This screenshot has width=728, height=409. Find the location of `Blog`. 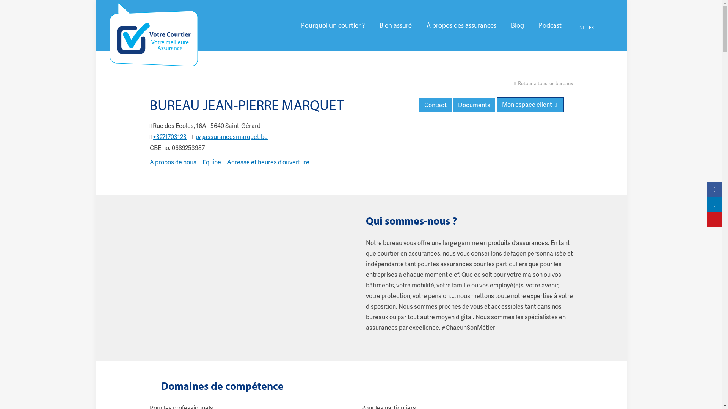

Blog is located at coordinates (518, 25).